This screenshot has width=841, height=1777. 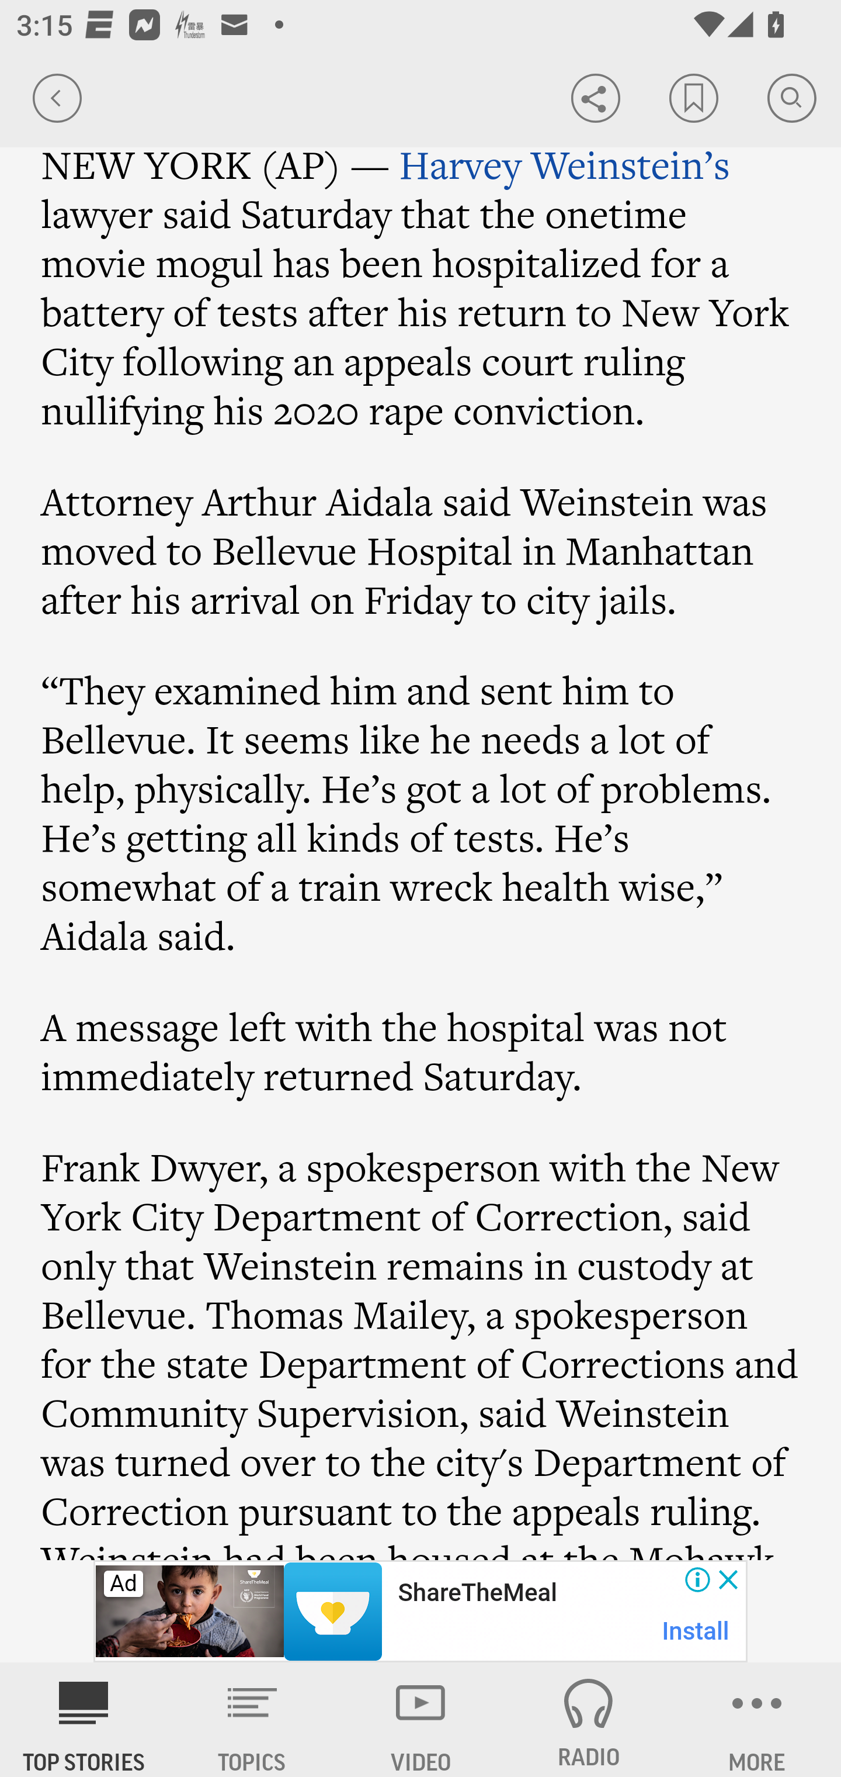 What do you see at coordinates (589, 1720) in the screenshot?
I see `RADIO` at bounding box center [589, 1720].